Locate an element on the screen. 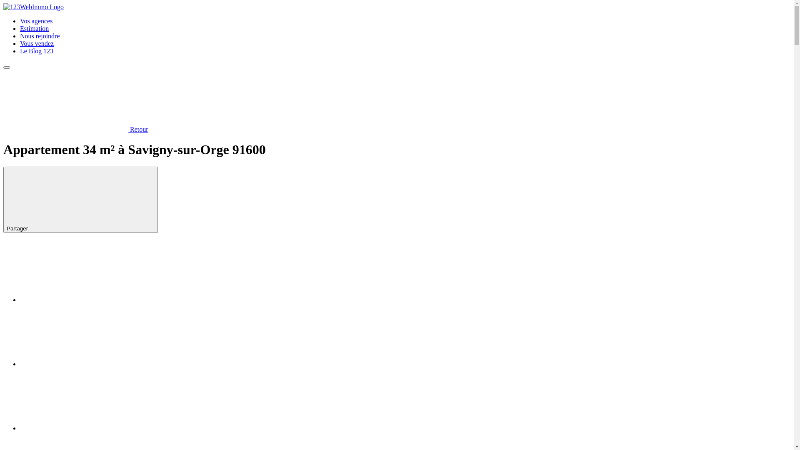 Image resolution: width=800 pixels, height=450 pixels. Partager is located at coordinates (81, 200).